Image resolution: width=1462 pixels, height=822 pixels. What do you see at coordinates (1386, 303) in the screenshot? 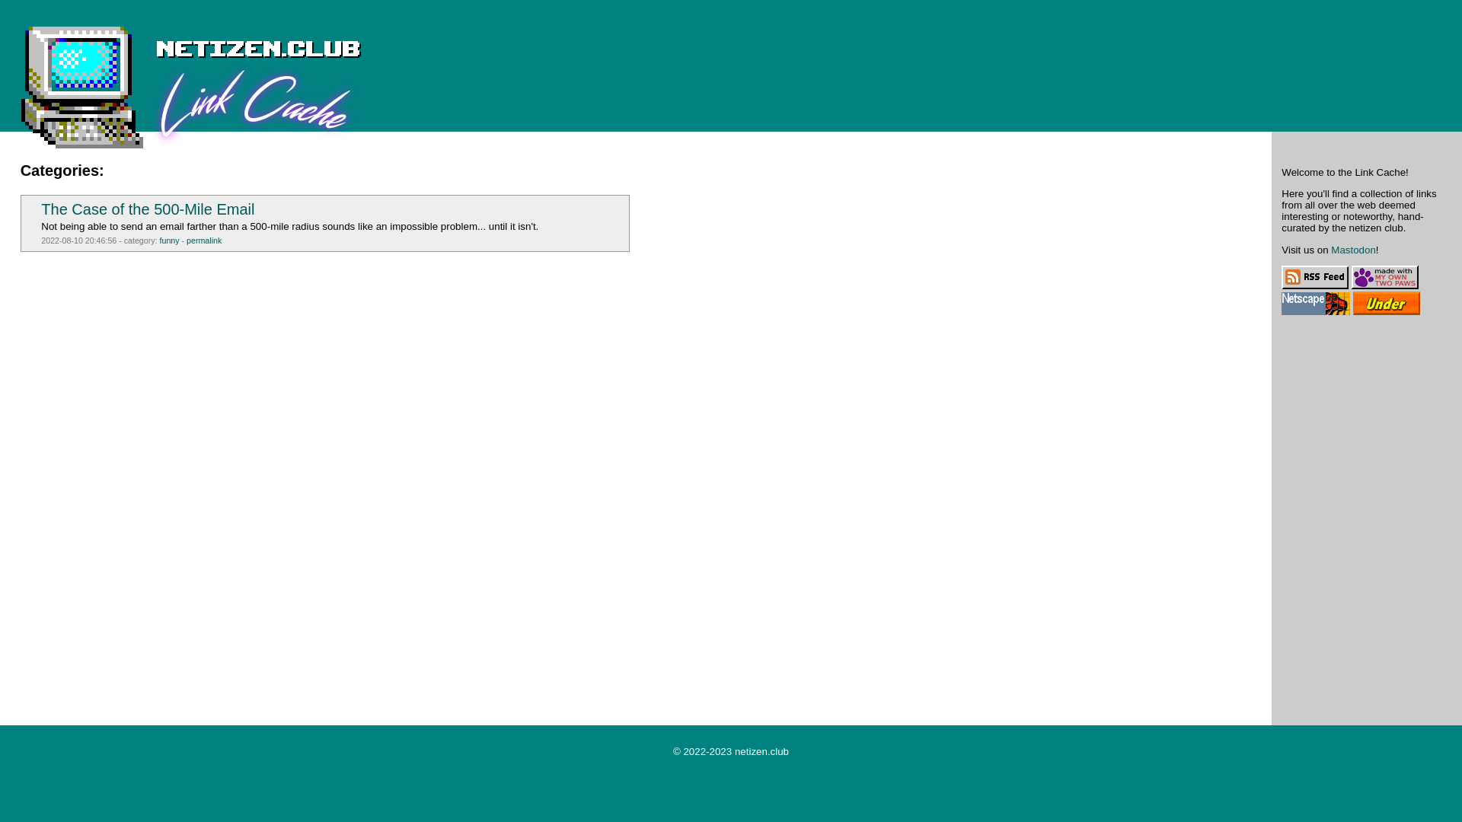
I see `Under Construction` at bounding box center [1386, 303].